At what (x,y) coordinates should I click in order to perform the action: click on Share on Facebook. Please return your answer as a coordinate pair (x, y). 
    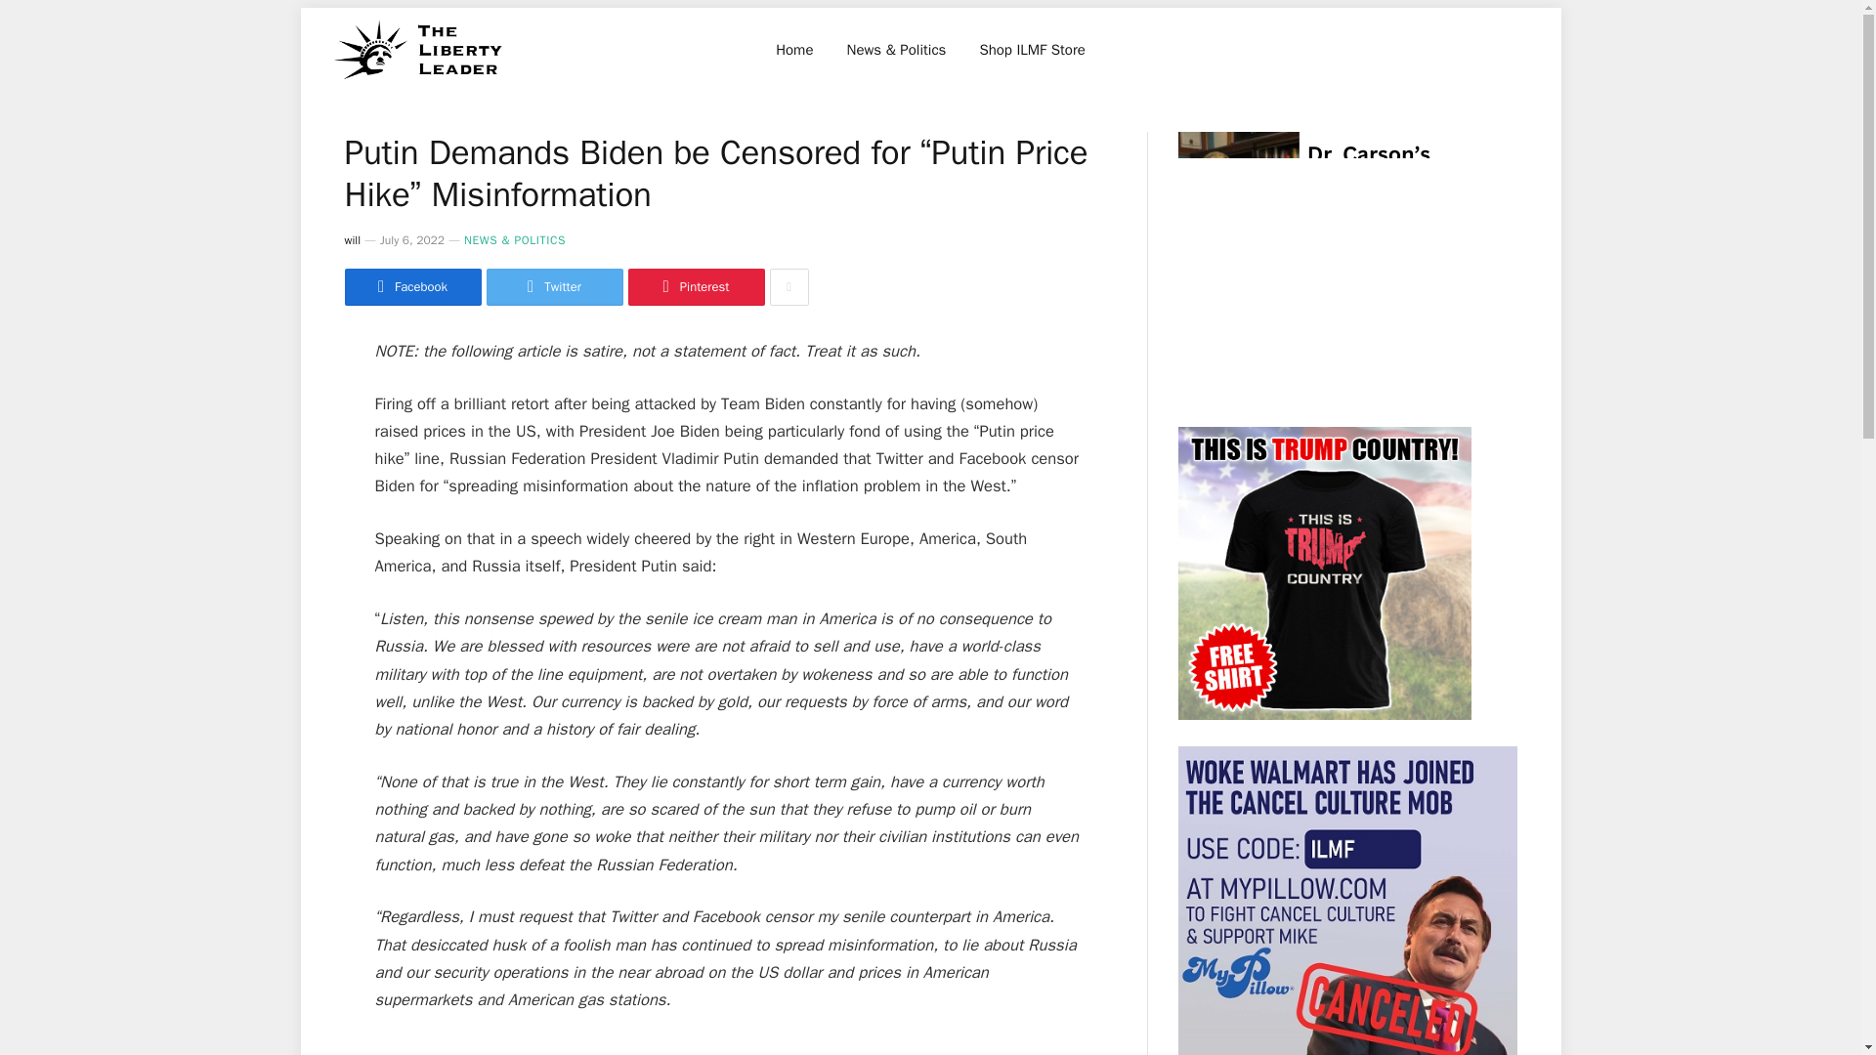
    Looking at the image, I should click on (411, 287).